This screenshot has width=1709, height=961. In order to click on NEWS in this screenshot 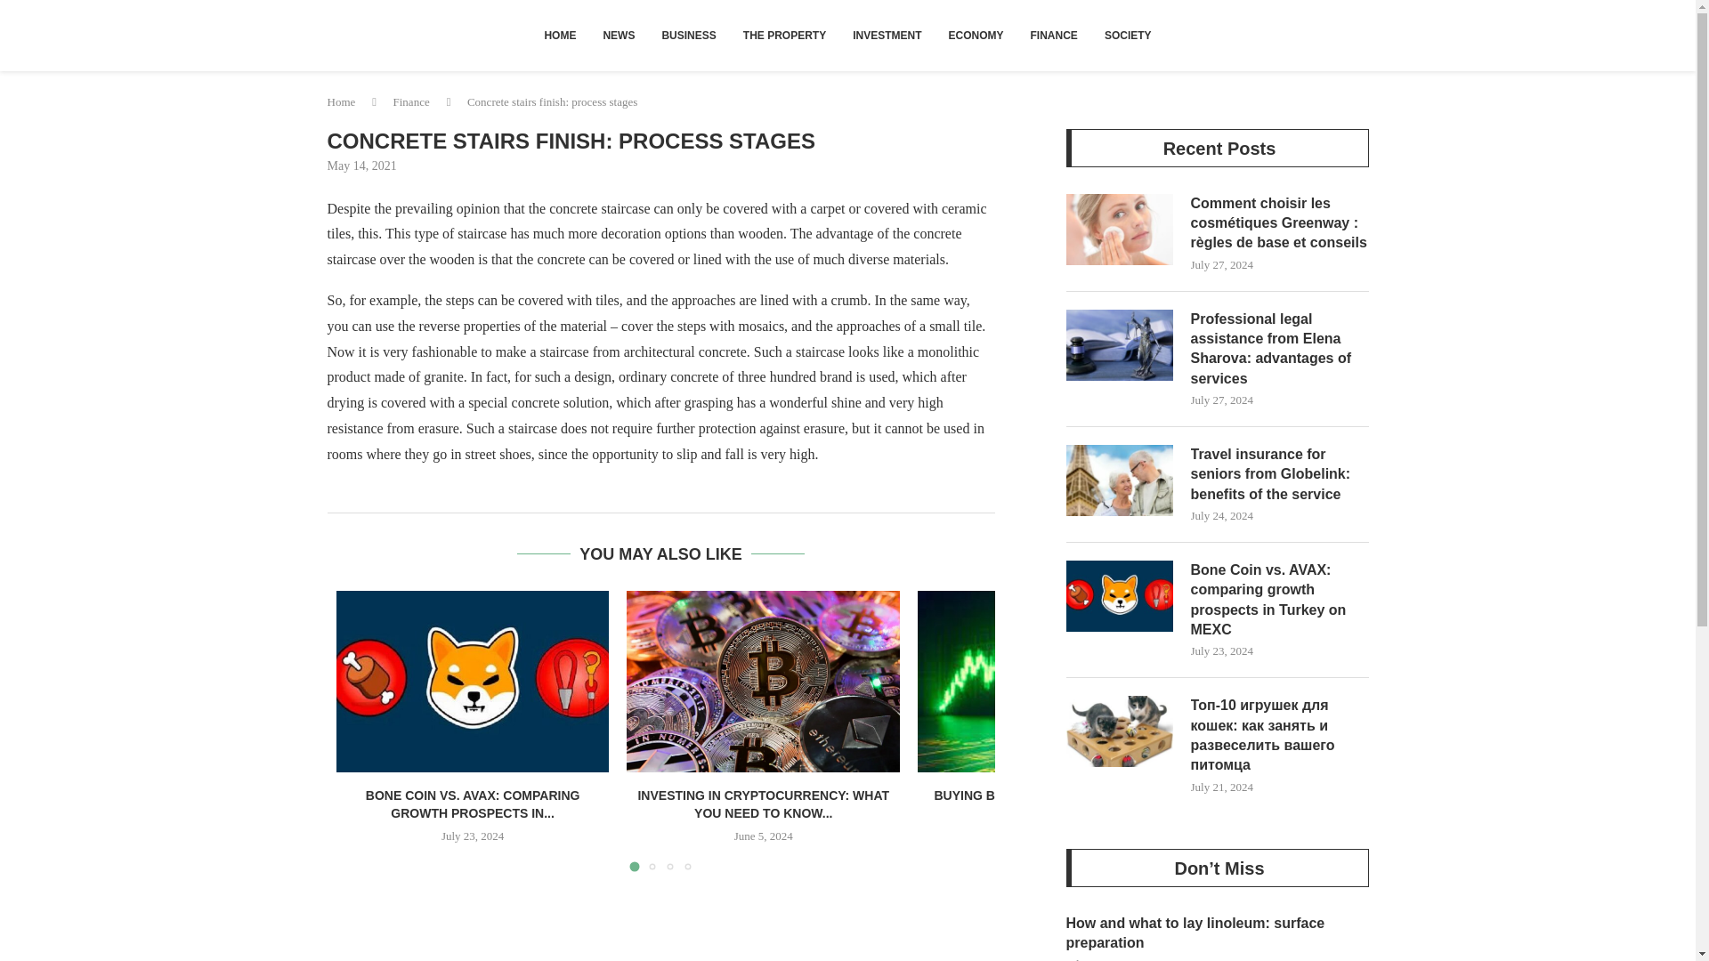, I will do `click(618, 36)`.